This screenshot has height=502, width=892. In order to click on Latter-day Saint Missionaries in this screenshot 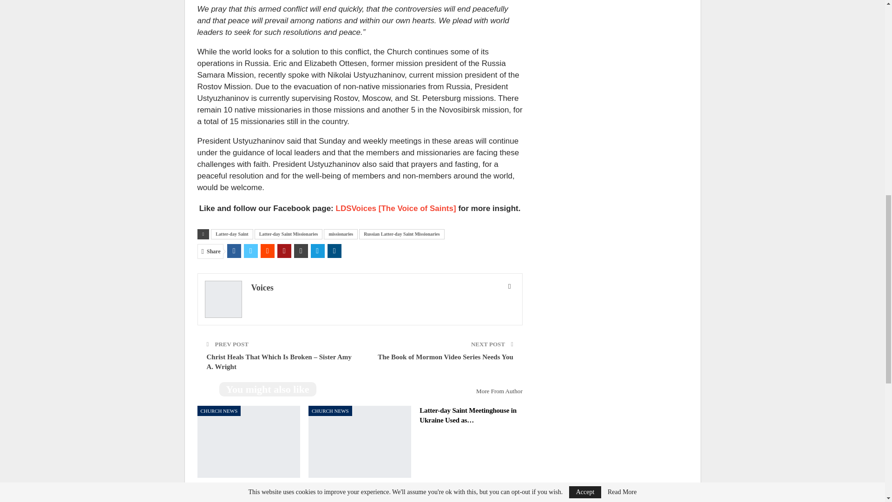, I will do `click(289, 234)`.